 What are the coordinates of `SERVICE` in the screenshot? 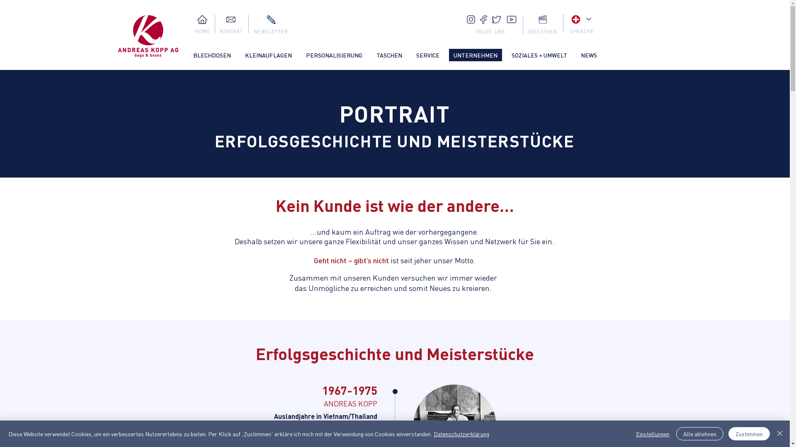 It's located at (427, 55).